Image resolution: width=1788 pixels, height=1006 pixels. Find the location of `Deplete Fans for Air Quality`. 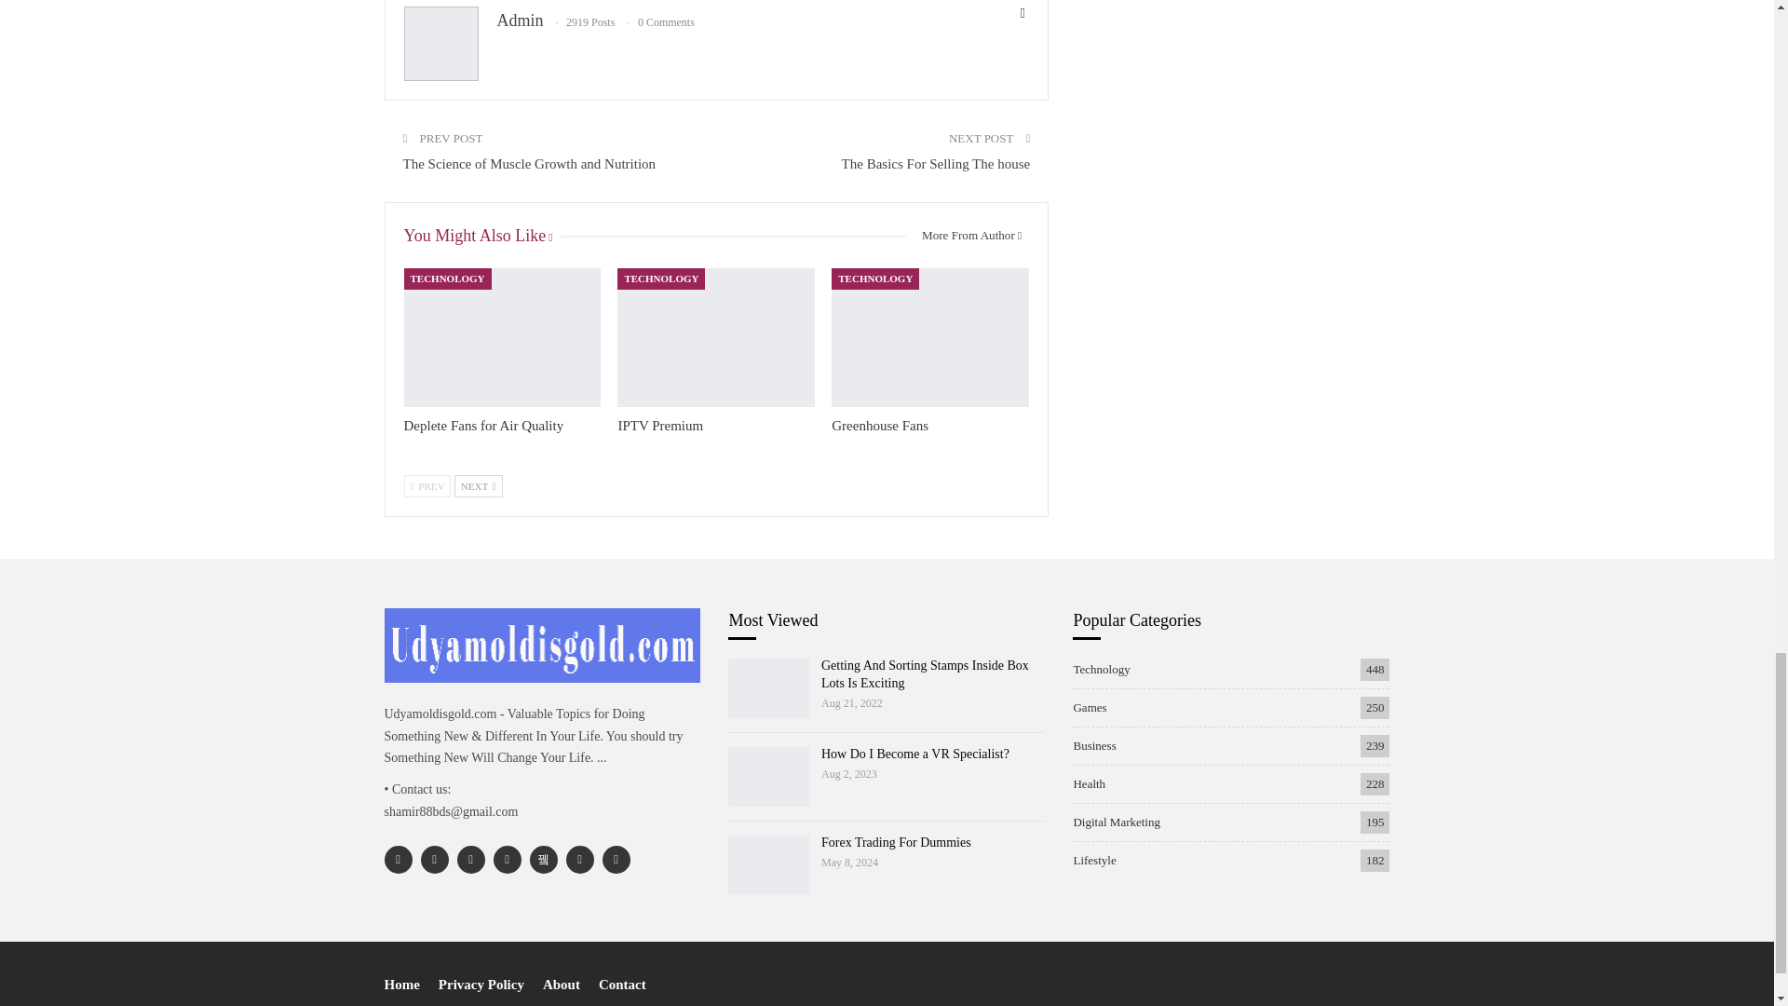

Deplete Fans for Air Quality is located at coordinates (484, 426).